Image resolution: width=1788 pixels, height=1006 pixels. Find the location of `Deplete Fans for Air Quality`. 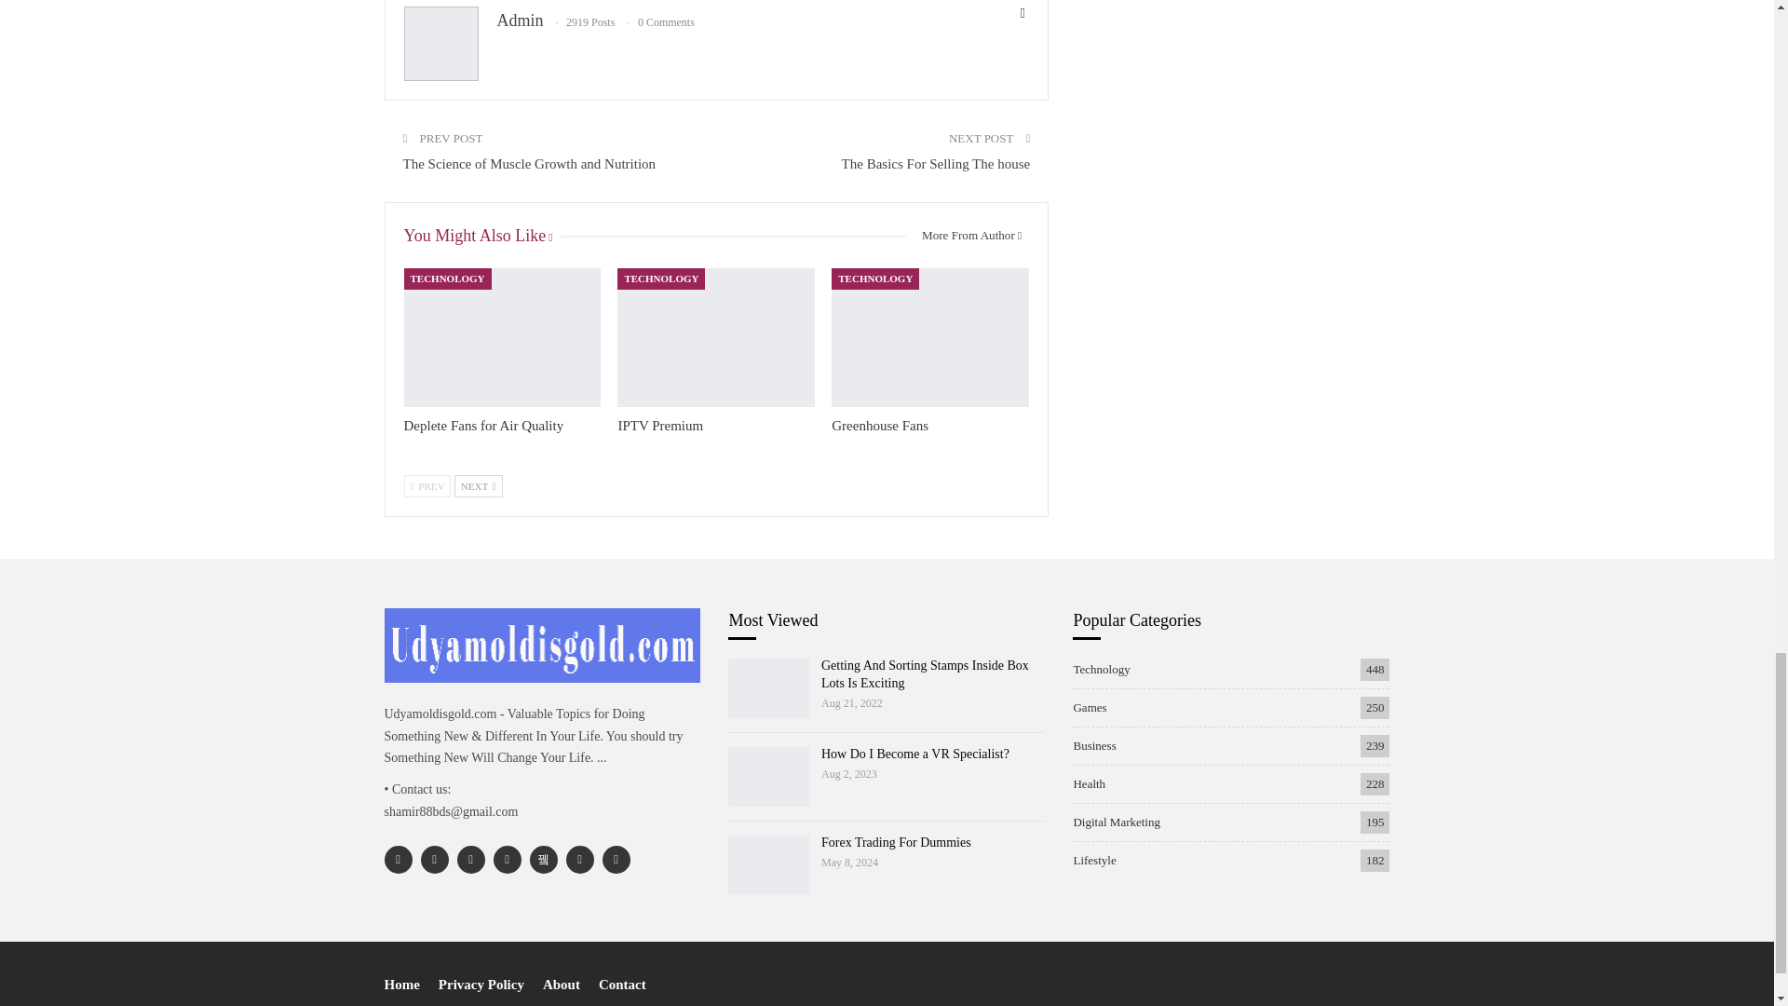

Deplete Fans for Air Quality is located at coordinates (484, 426).